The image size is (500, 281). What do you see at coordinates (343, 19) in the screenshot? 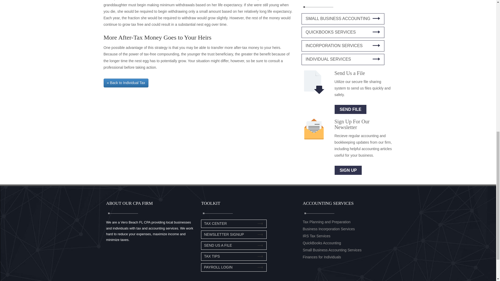
I see `SMALL BUSINESS ACCOUNTING` at bounding box center [343, 19].